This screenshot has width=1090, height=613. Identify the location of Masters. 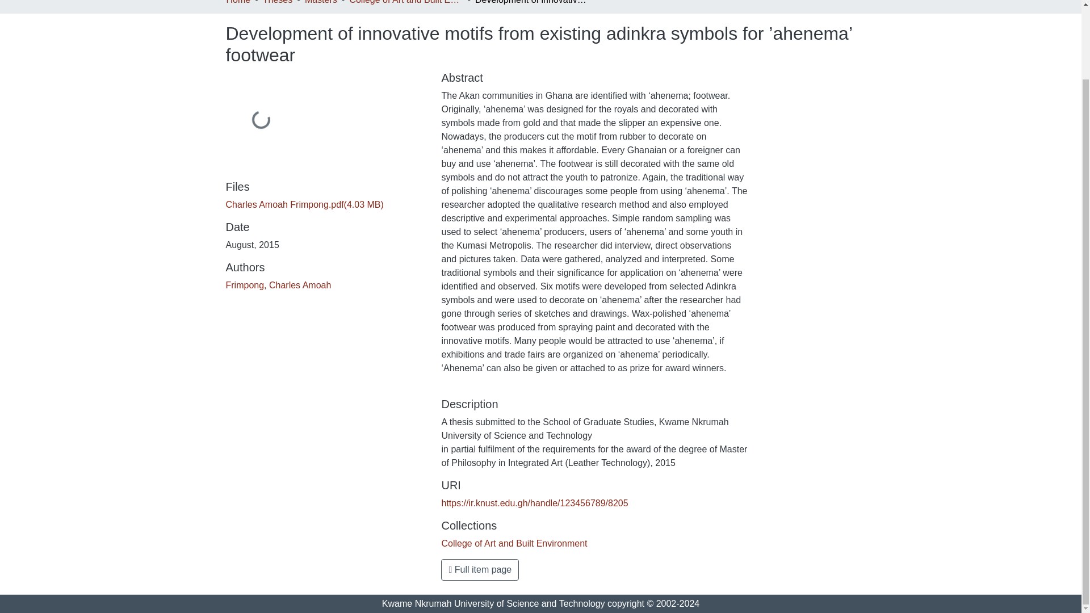
(321, 3).